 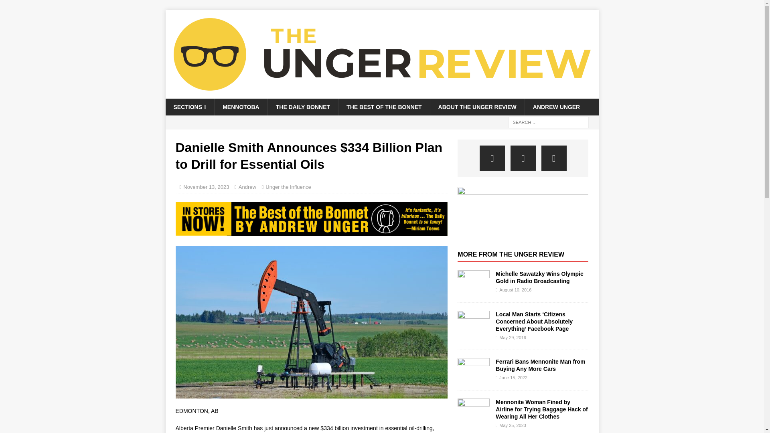 I want to click on MENNOTOBA, so click(x=241, y=107).